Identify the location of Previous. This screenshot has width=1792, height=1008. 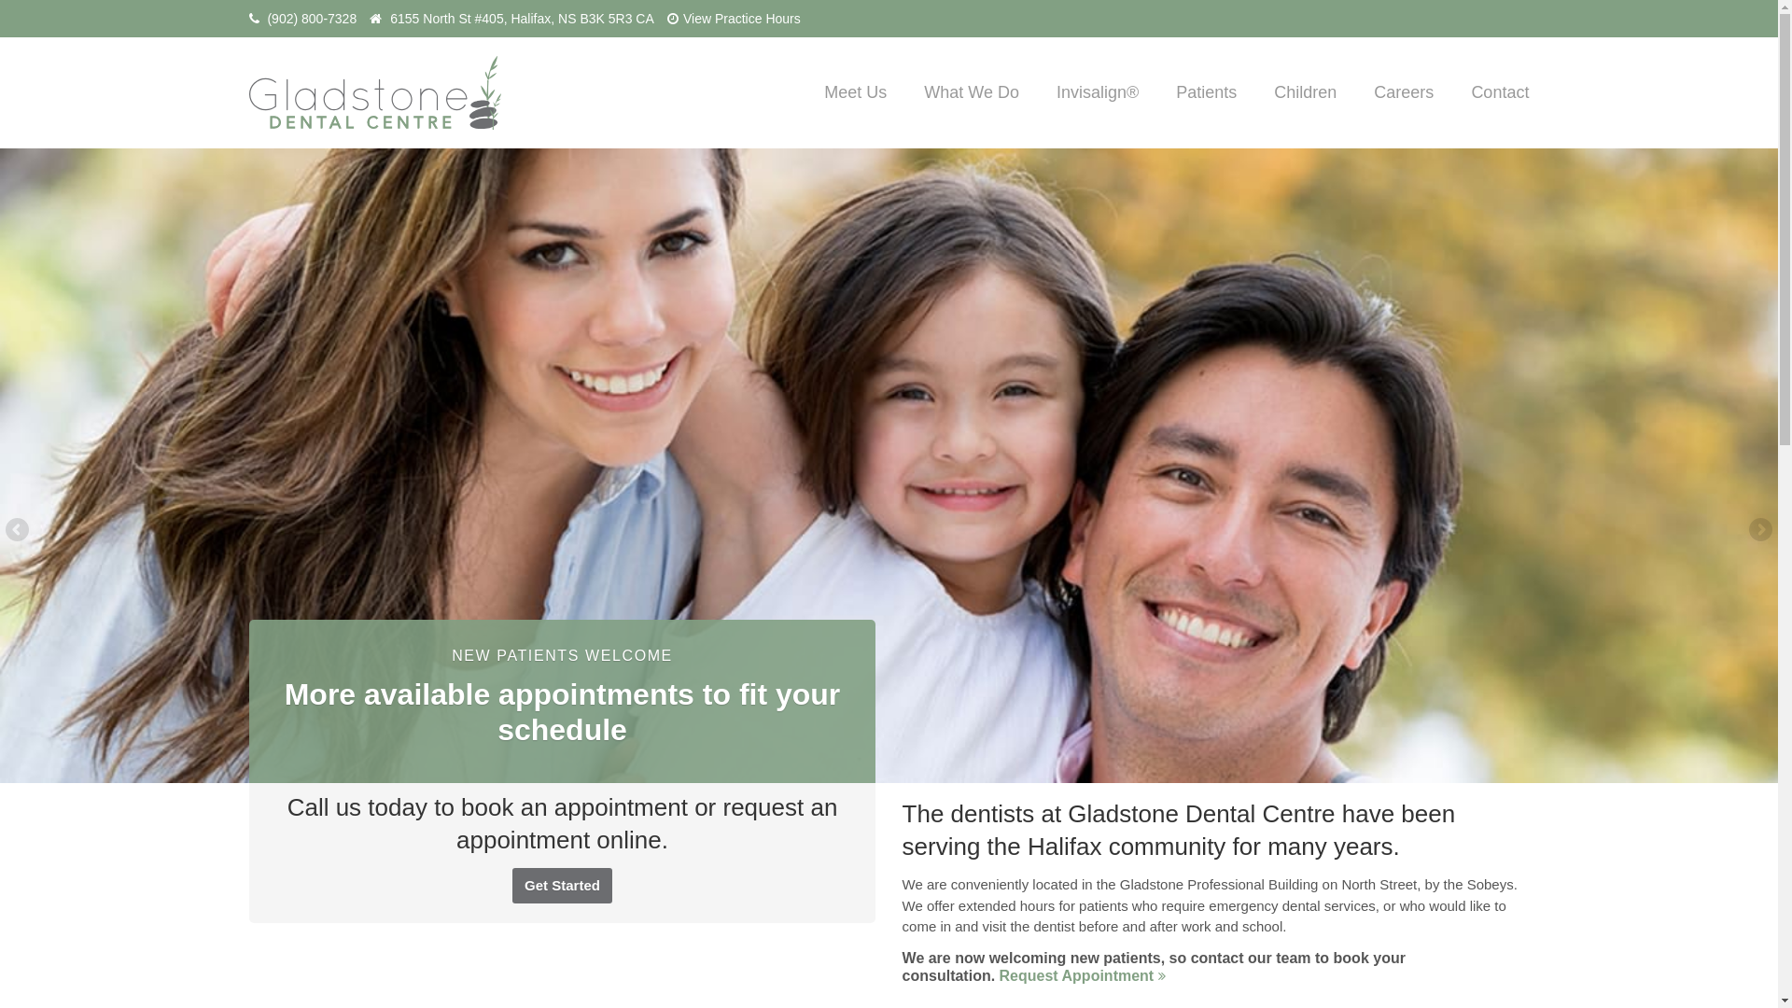
(19, 531).